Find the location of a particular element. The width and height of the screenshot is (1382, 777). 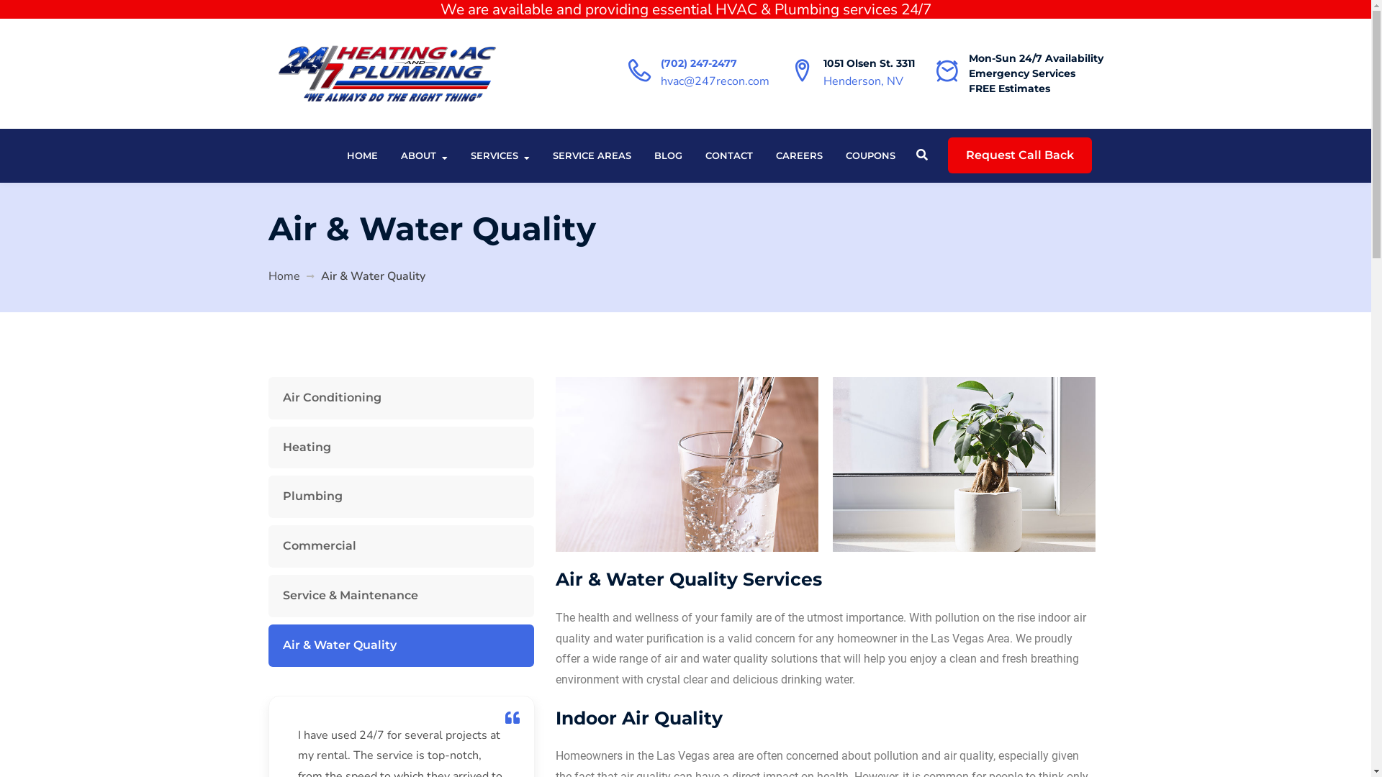

HOME is located at coordinates (363, 155).